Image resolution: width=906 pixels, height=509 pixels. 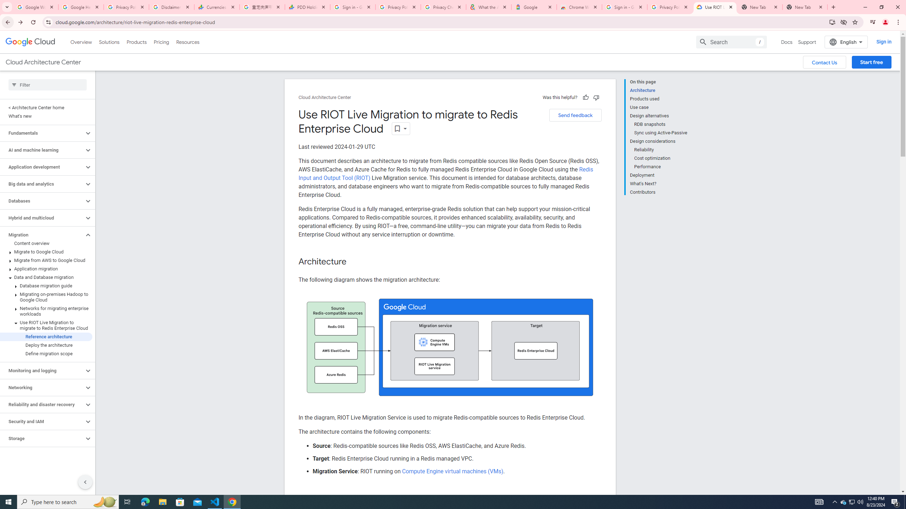 I want to click on Compute Engine virtual machines (VMs), so click(x=452, y=471).